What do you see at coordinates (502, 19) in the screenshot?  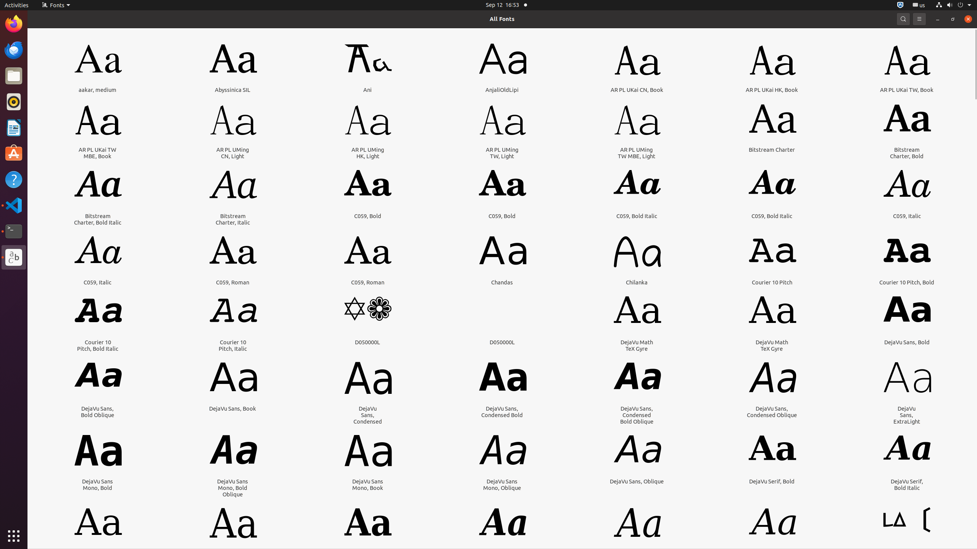 I see `All Fonts` at bounding box center [502, 19].